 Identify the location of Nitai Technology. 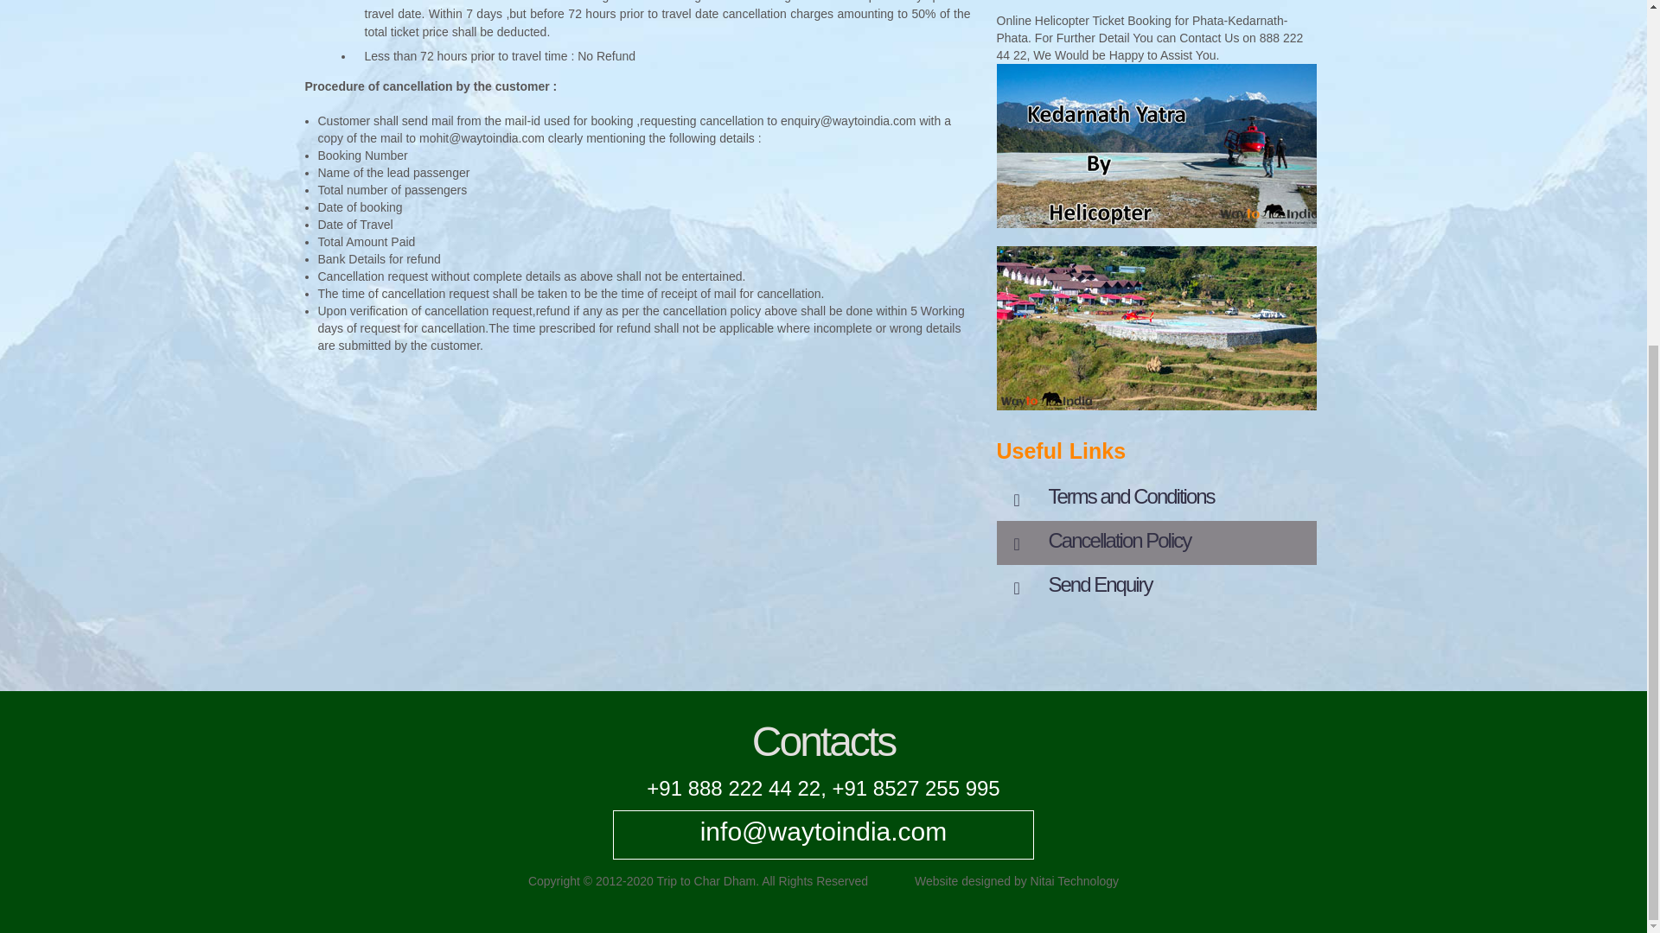
(1075, 881).